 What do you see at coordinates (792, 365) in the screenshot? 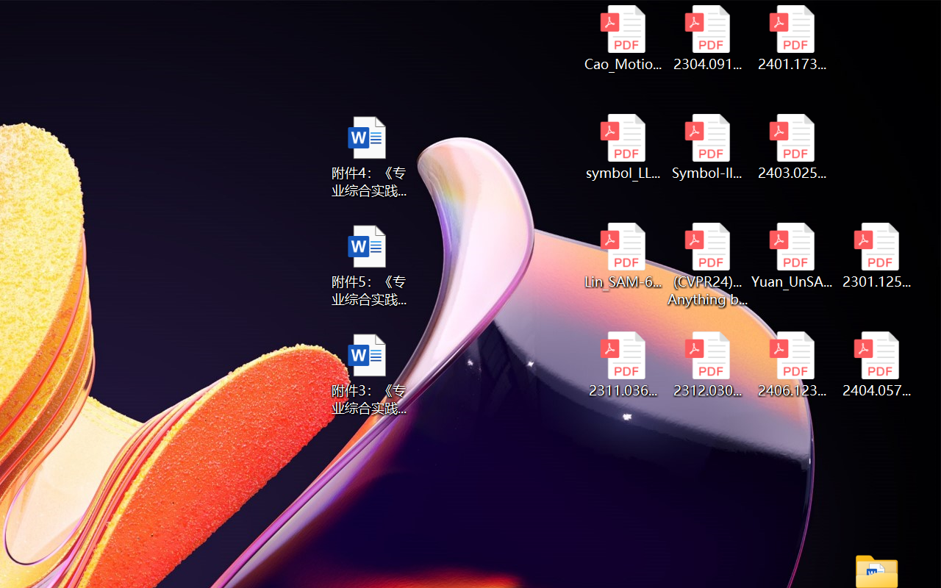
I see `2406.12373v2.pdf` at bounding box center [792, 365].